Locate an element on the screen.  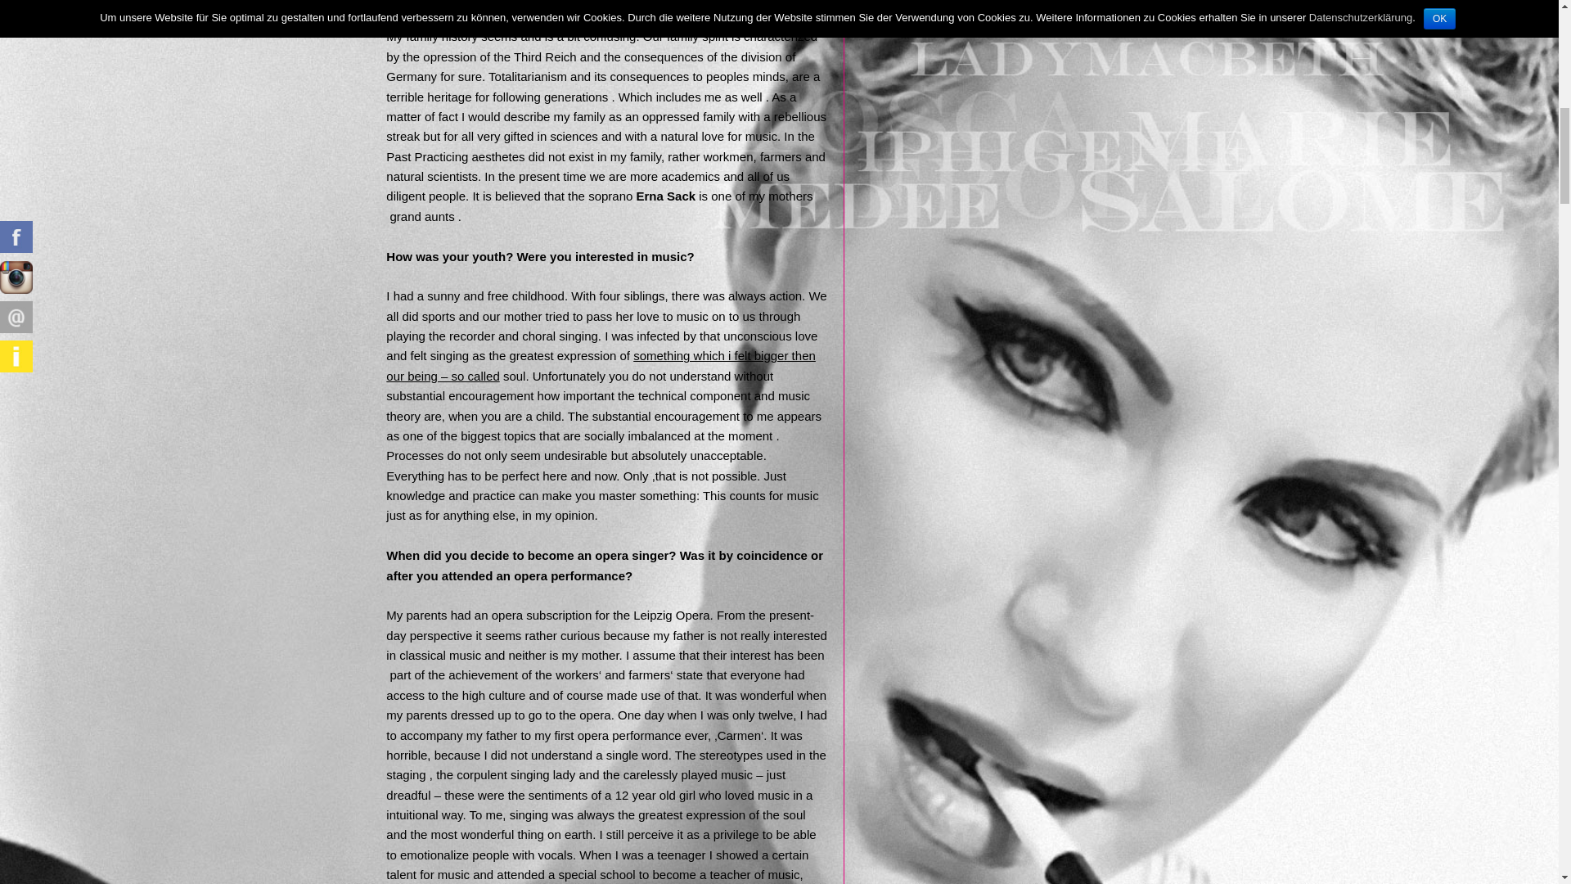
unconscious is located at coordinates (757, 336).